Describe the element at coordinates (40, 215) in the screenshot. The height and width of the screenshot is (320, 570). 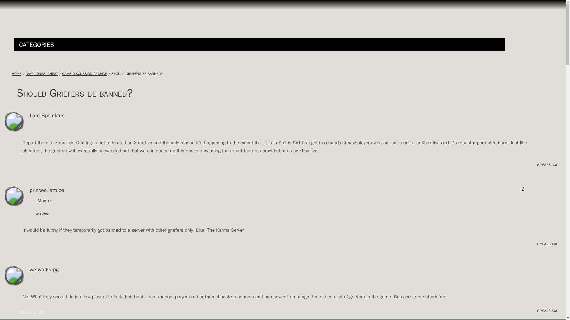
I see `Insider ` at that location.